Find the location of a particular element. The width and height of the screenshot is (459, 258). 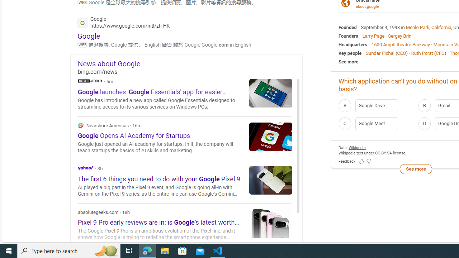

Nearshore Americas is located at coordinates (185, 138).